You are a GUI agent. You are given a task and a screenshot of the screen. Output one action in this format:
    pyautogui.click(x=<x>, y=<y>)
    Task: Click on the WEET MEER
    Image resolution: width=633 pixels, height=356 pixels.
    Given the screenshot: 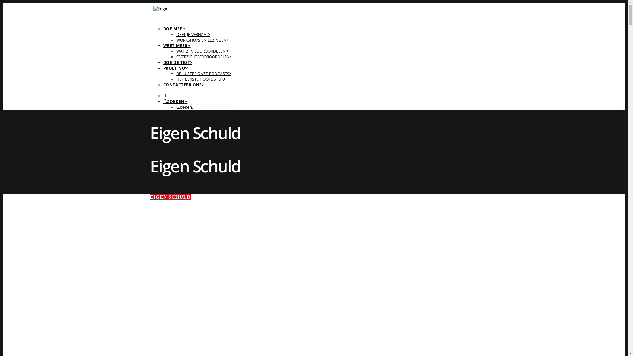 What is the action you would take?
    pyautogui.click(x=176, y=45)
    